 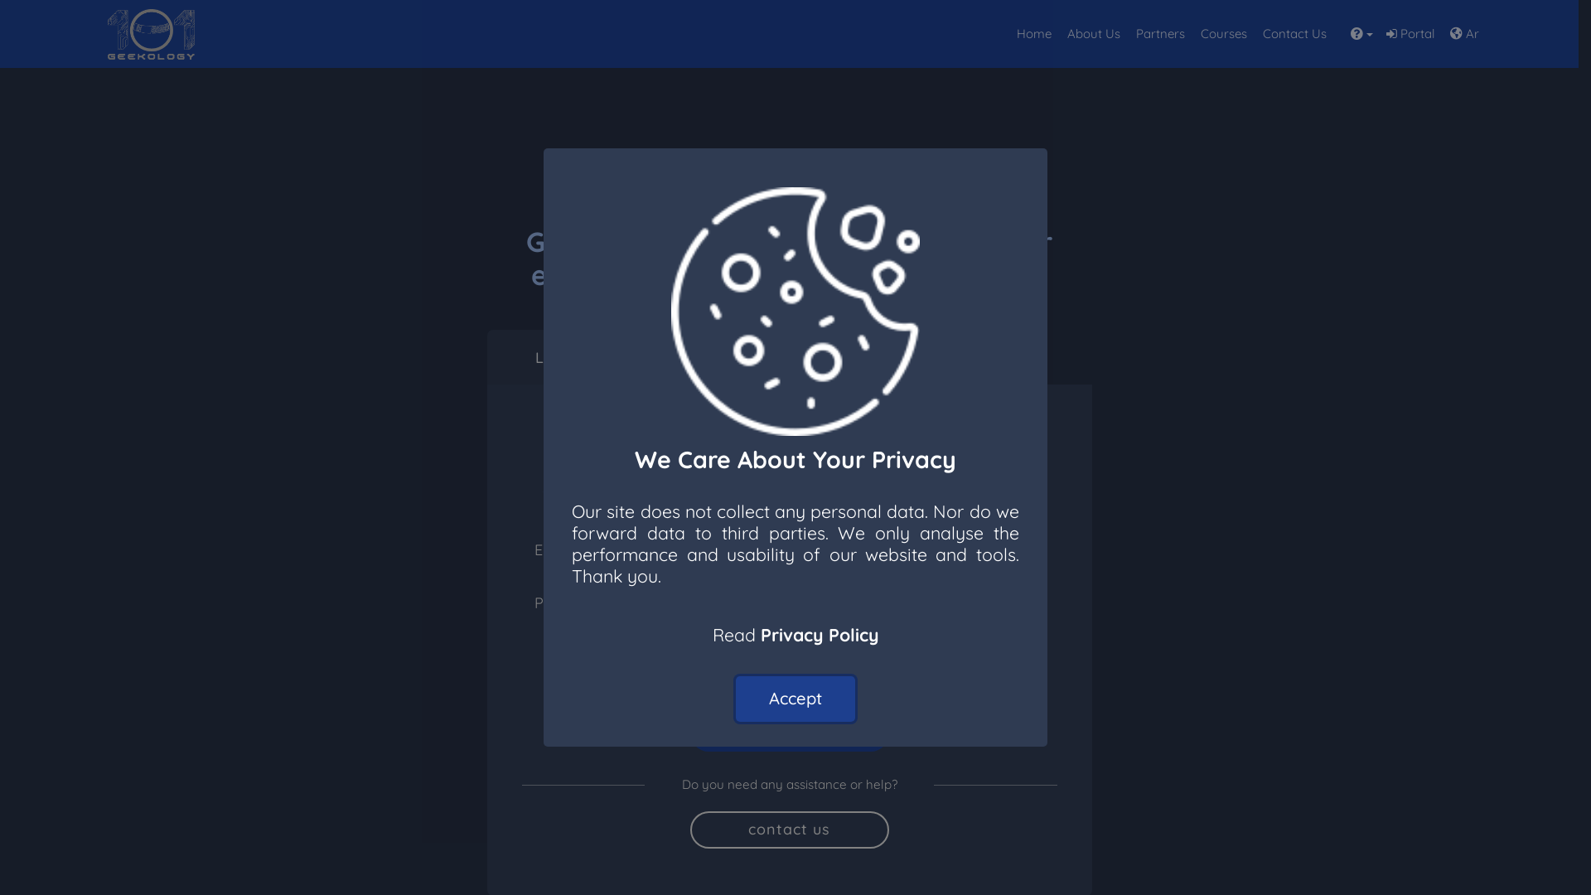 I want to click on contact us, so click(x=789, y=830).